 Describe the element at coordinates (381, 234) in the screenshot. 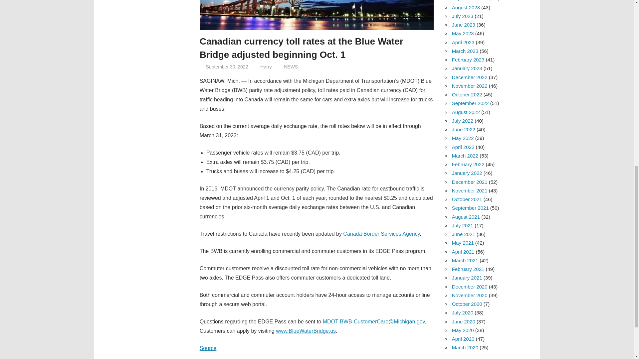

I see `Canada Border Services Agency` at that location.